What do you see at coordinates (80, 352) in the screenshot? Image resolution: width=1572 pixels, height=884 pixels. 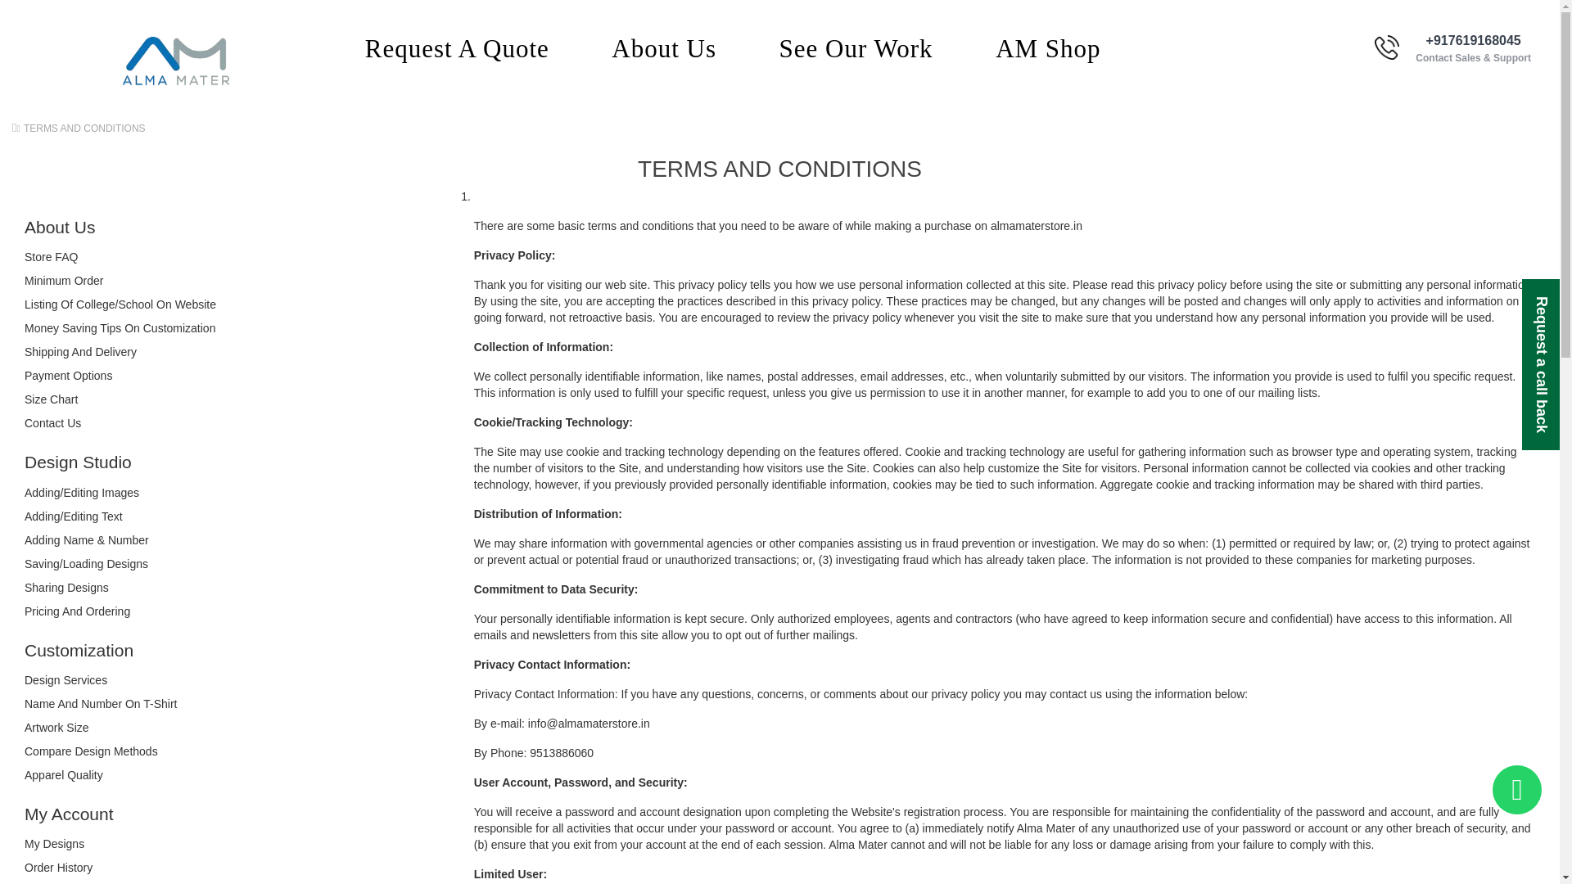 I see `Shipping And Delivery` at bounding box center [80, 352].